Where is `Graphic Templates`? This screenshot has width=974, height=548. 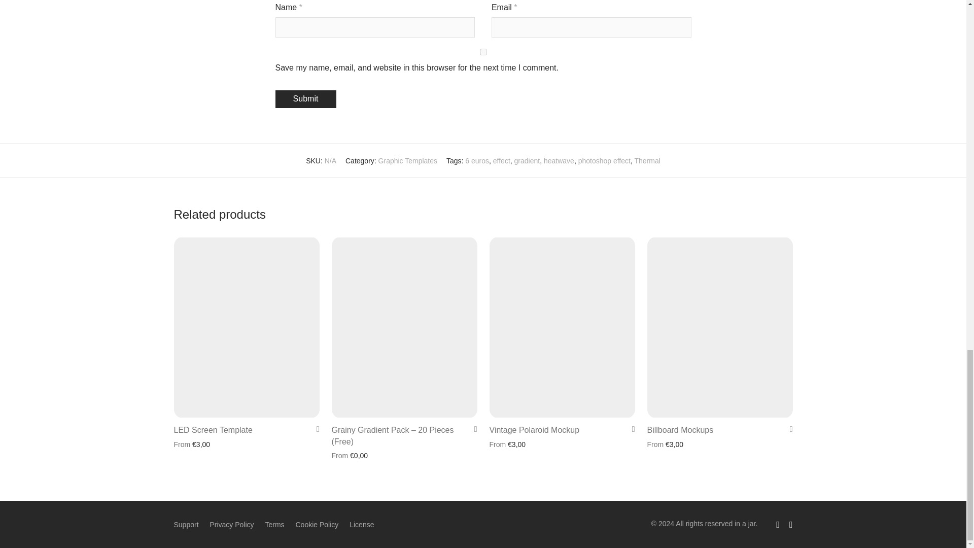
Graphic Templates is located at coordinates (408, 160).